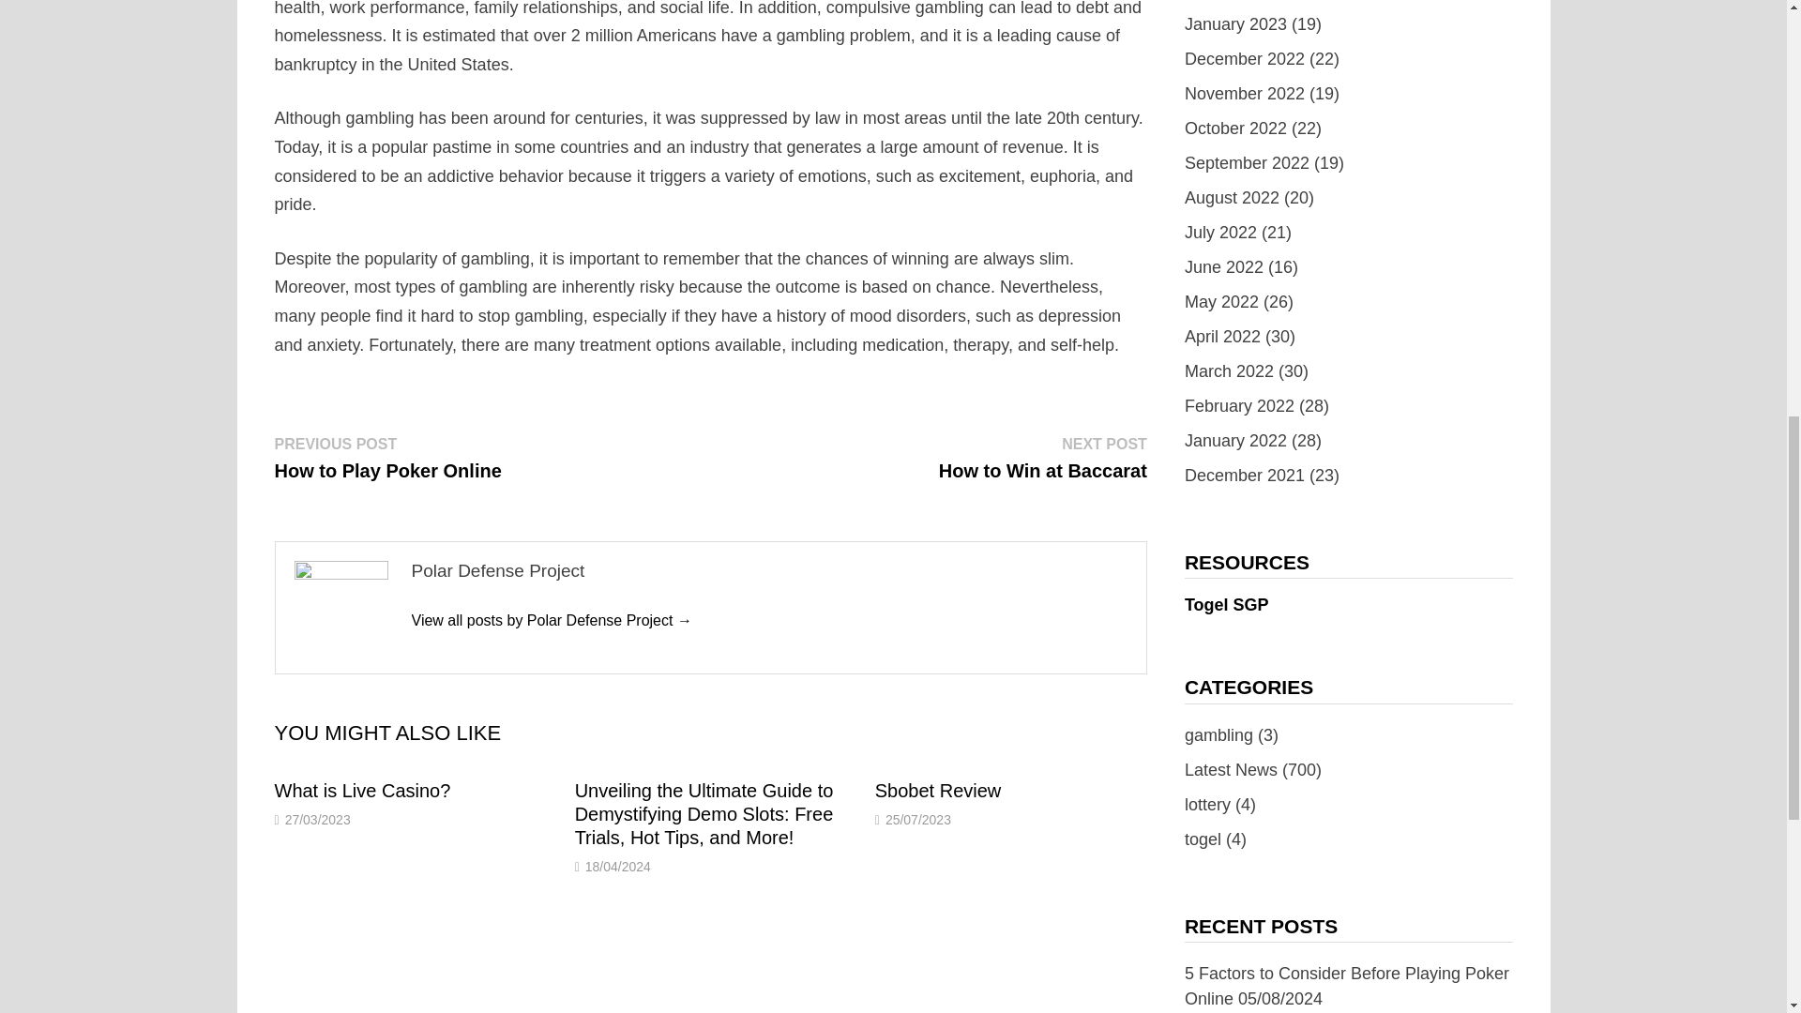 The width and height of the screenshot is (1801, 1013). Describe the element at coordinates (938, 790) in the screenshot. I see `What is Live Casino?` at that location.